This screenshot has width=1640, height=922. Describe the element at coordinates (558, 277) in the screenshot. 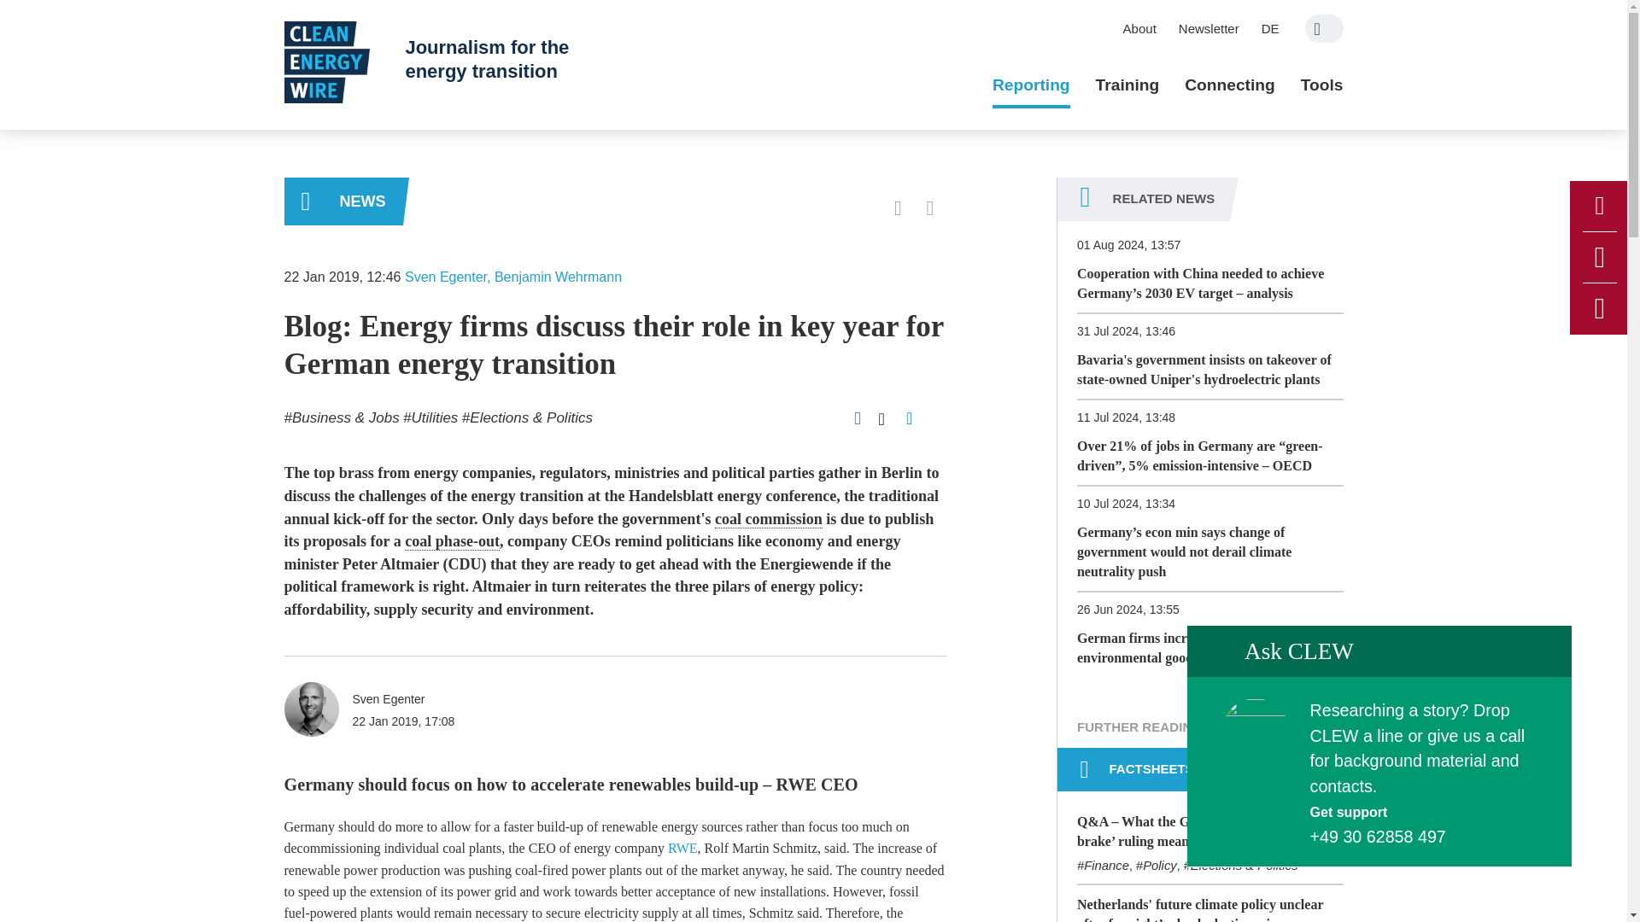

I see `Benjamin Wehrmann` at that location.